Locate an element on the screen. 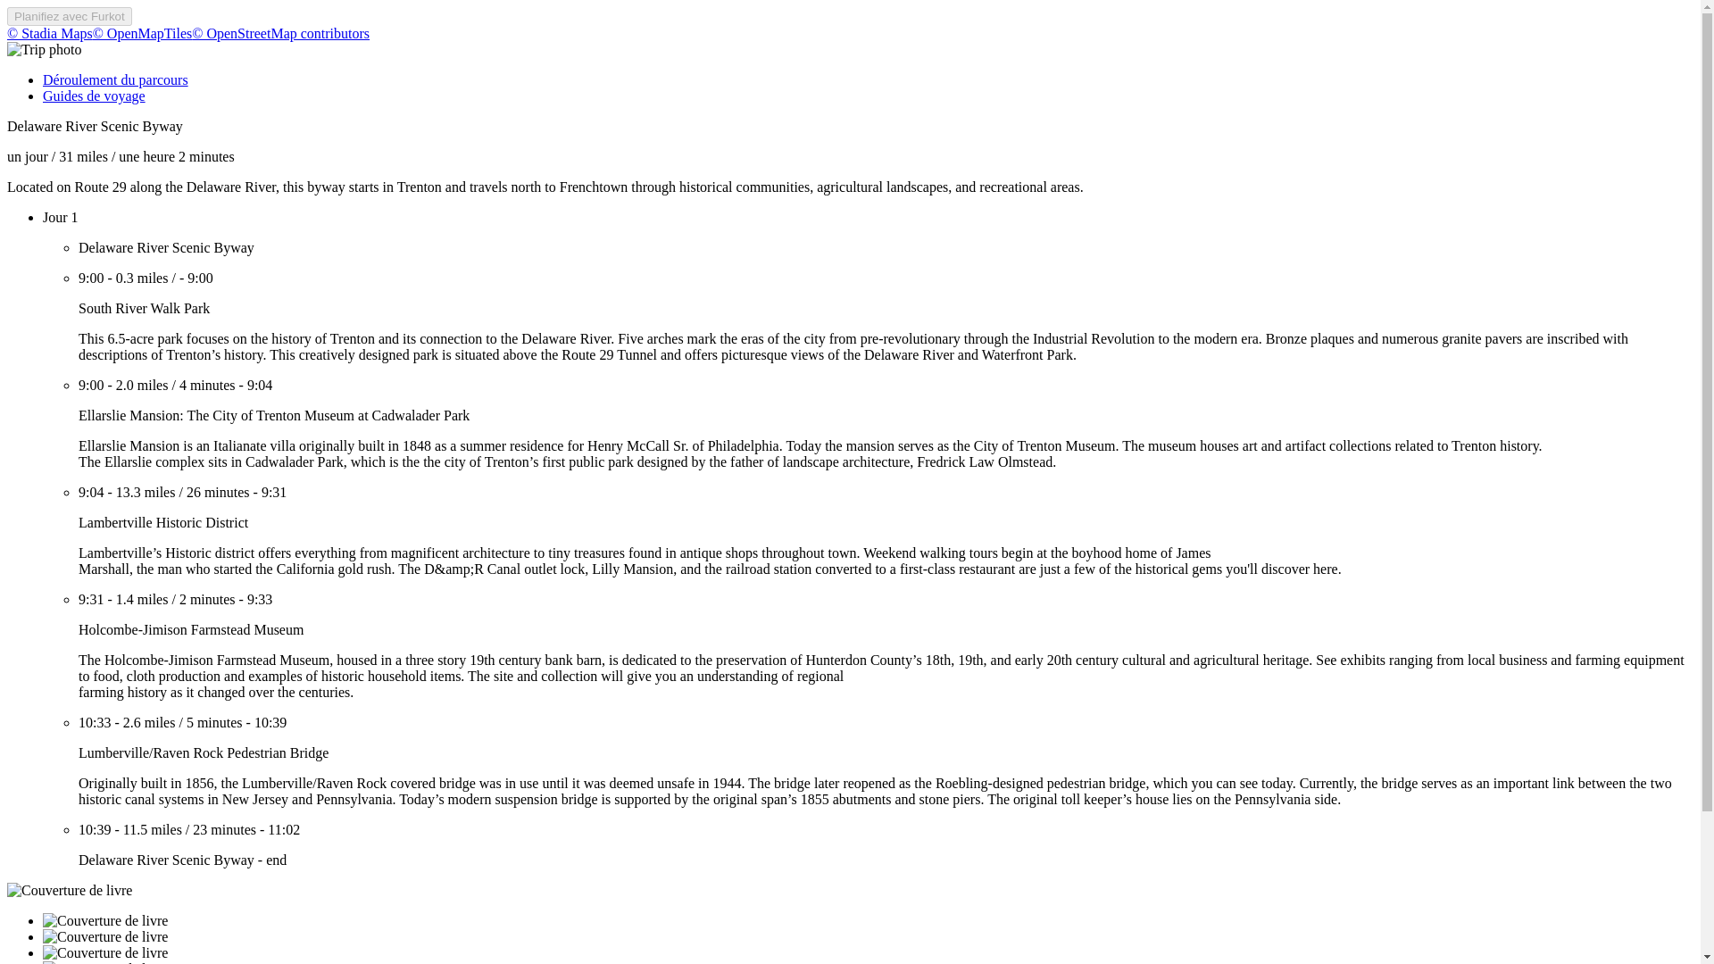  Guides de voyage is located at coordinates (95, 96).